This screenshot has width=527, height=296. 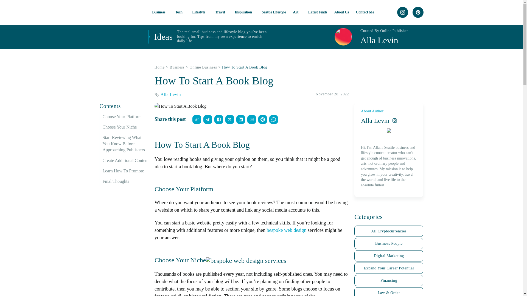 What do you see at coordinates (180, 12) in the screenshot?
I see `Tech` at bounding box center [180, 12].